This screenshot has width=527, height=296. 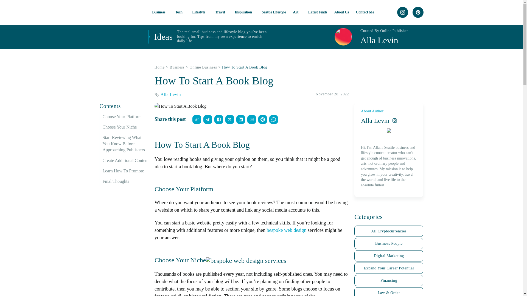 What do you see at coordinates (180, 12) in the screenshot?
I see `Tech` at bounding box center [180, 12].